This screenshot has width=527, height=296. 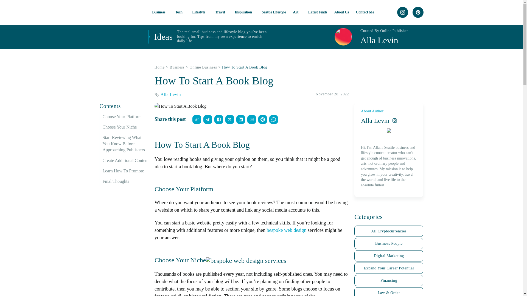 What do you see at coordinates (180, 12) in the screenshot?
I see `Tech` at bounding box center [180, 12].